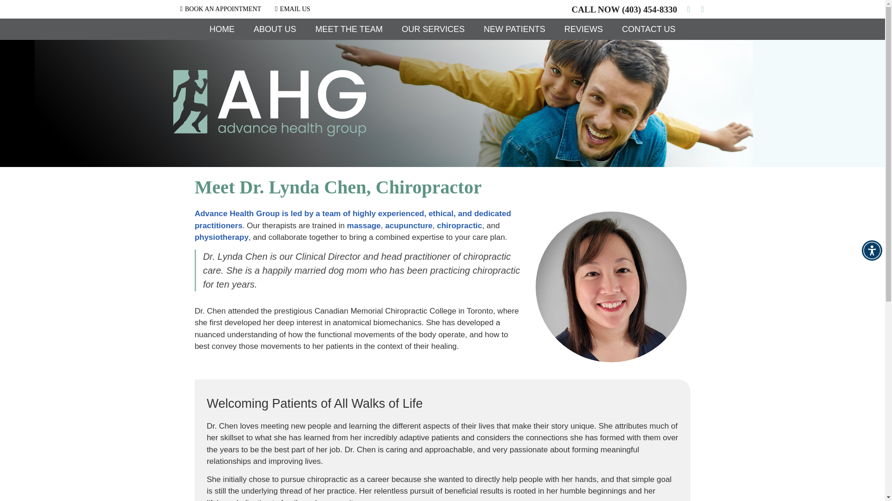 The height and width of the screenshot is (501, 892). Describe the element at coordinates (221, 237) in the screenshot. I see `physiotherapy` at that location.